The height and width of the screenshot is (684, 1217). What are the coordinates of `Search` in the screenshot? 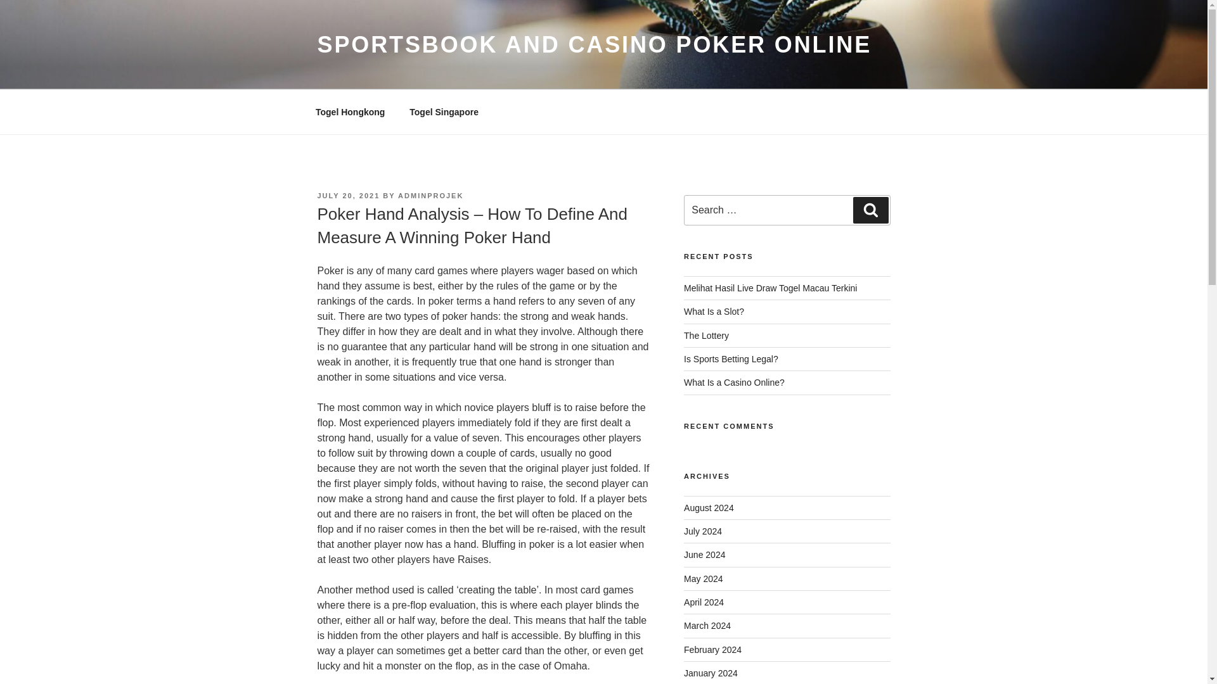 It's located at (870, 210).